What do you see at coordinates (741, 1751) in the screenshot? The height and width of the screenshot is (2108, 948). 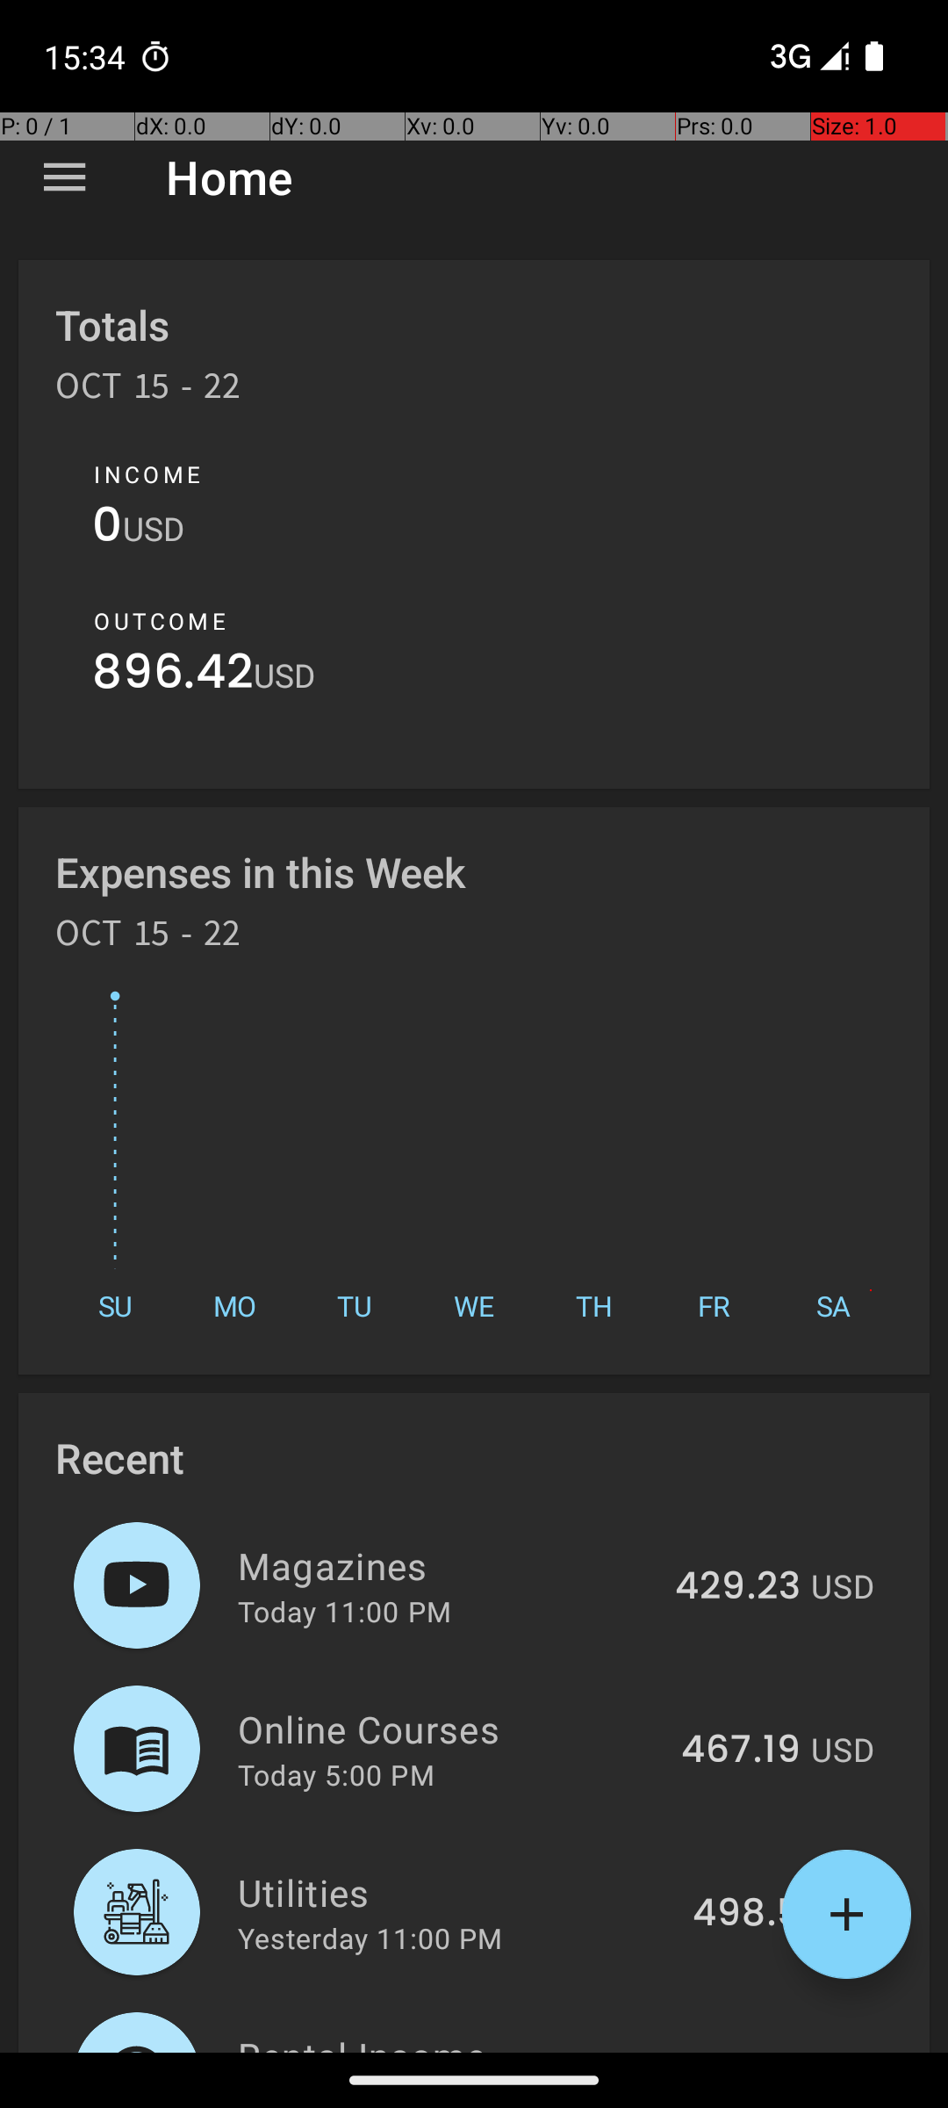 I see `467.19` at bounding box center [741, 1751].